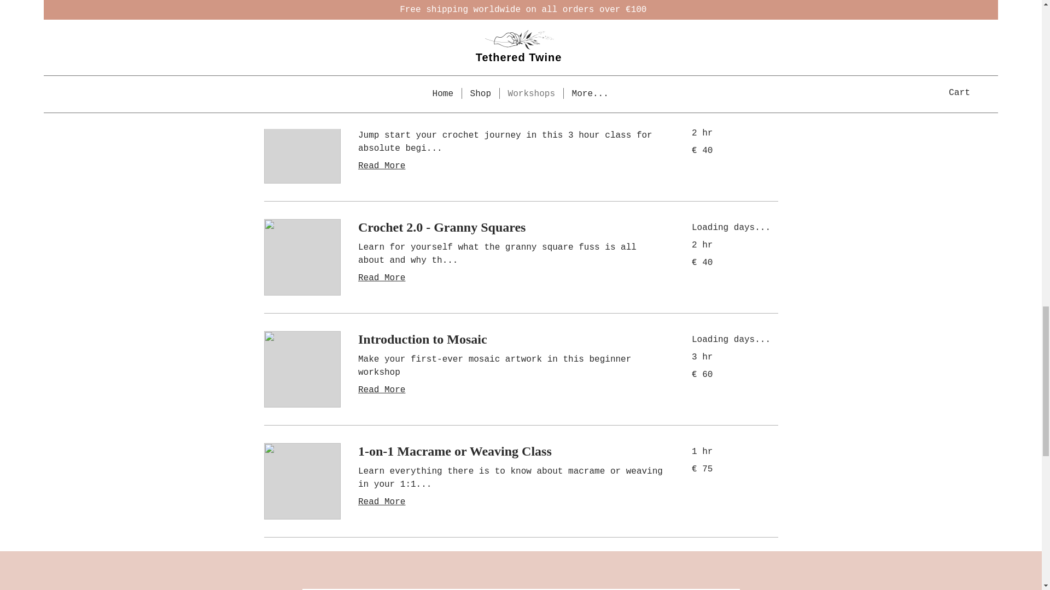 Image resolution: width=1050 pixels, height=590 pixels. I want to click on Read More, so click(511, 40).